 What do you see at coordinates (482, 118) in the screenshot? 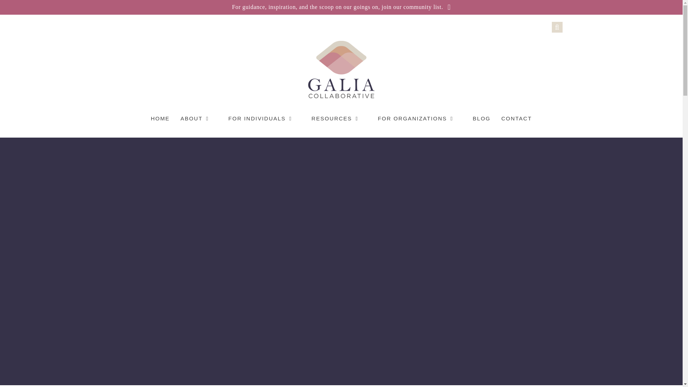
I see `BLOG` at bounding box center [482, 118].